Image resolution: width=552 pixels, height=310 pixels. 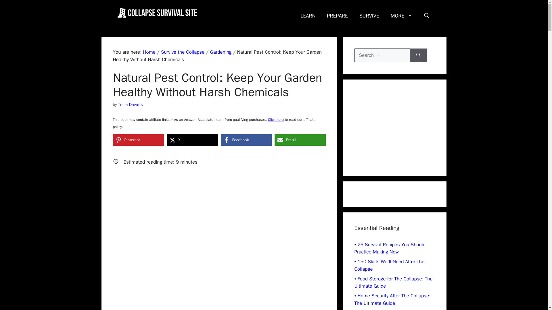 I want to click on Home, so click(x=149, y=52).